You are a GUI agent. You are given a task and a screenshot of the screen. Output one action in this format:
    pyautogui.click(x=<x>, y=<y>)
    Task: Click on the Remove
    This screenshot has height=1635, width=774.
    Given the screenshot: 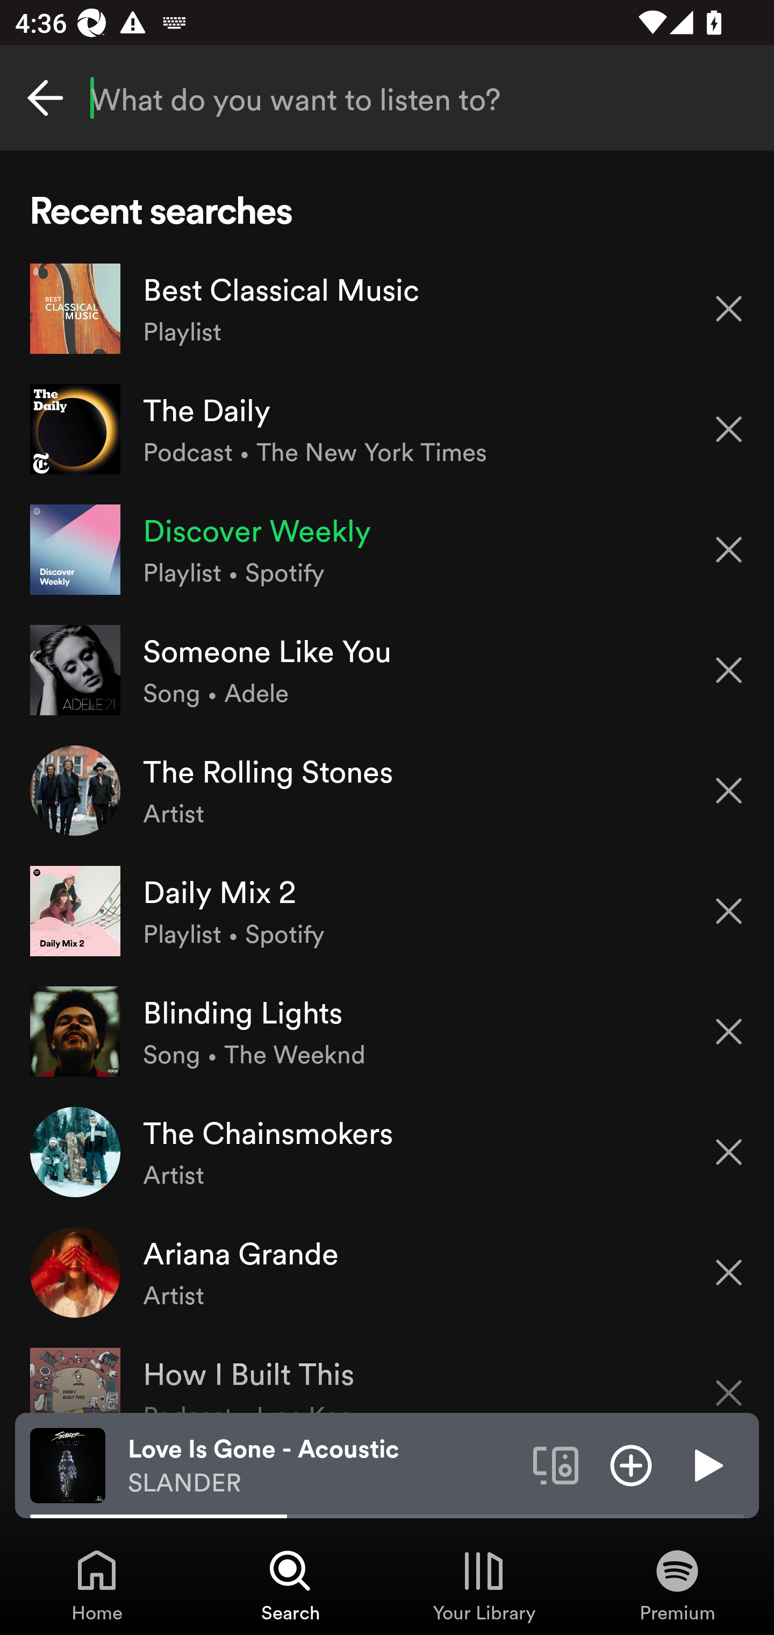 What is the action you would take?
    pyautogui.click(x=729, y=791)
    